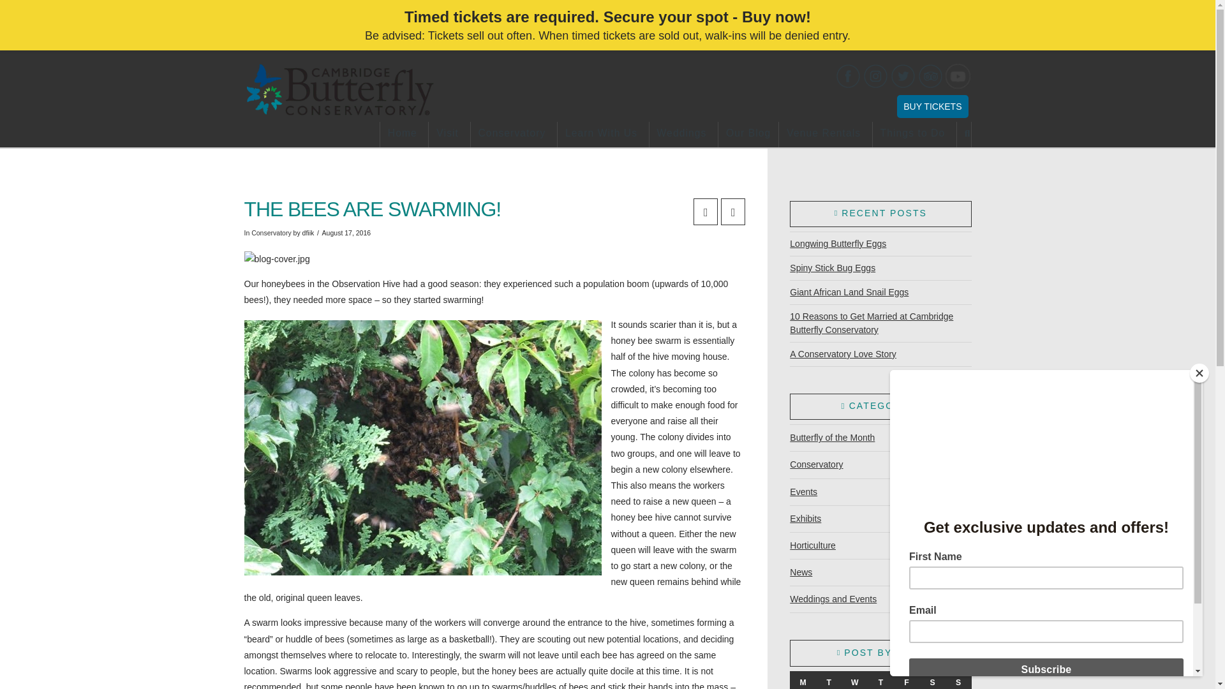  What do you see at coordinates (603, 135) in the screenshot?
I see `Learn With Us` at bounding box center [603, 135].